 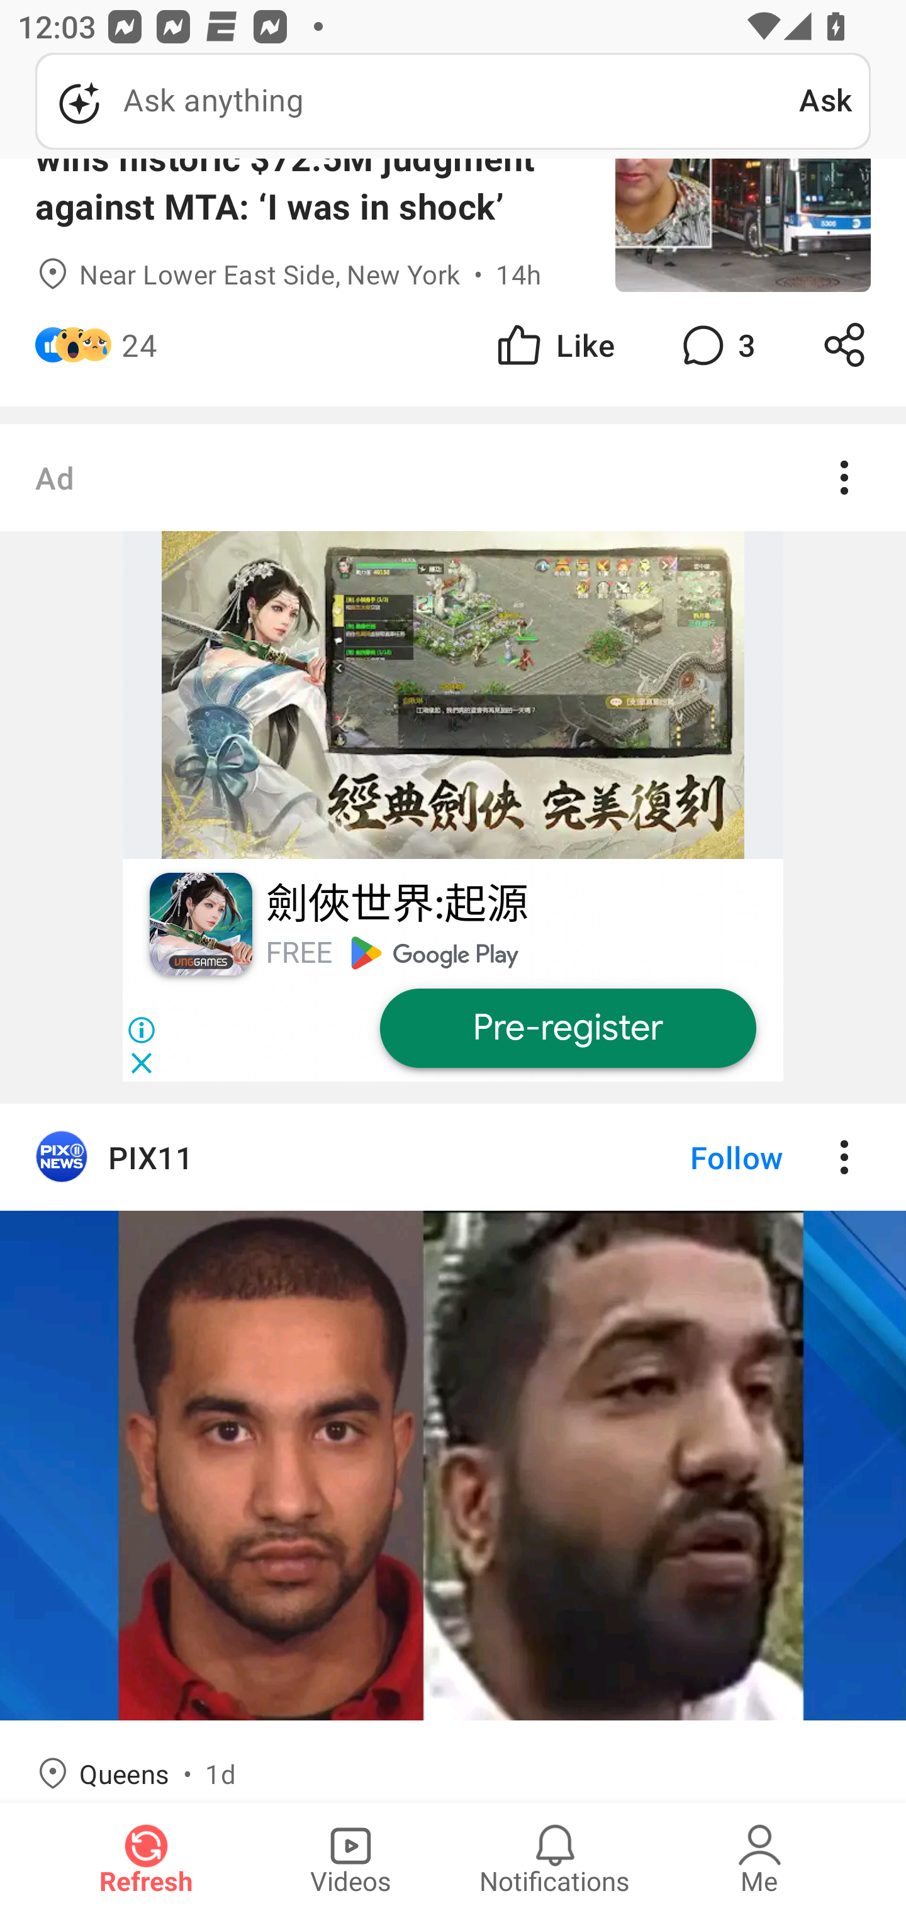 I want to click on PIX11 Follow Queens   •  1d, so click(x=453, y=1452).